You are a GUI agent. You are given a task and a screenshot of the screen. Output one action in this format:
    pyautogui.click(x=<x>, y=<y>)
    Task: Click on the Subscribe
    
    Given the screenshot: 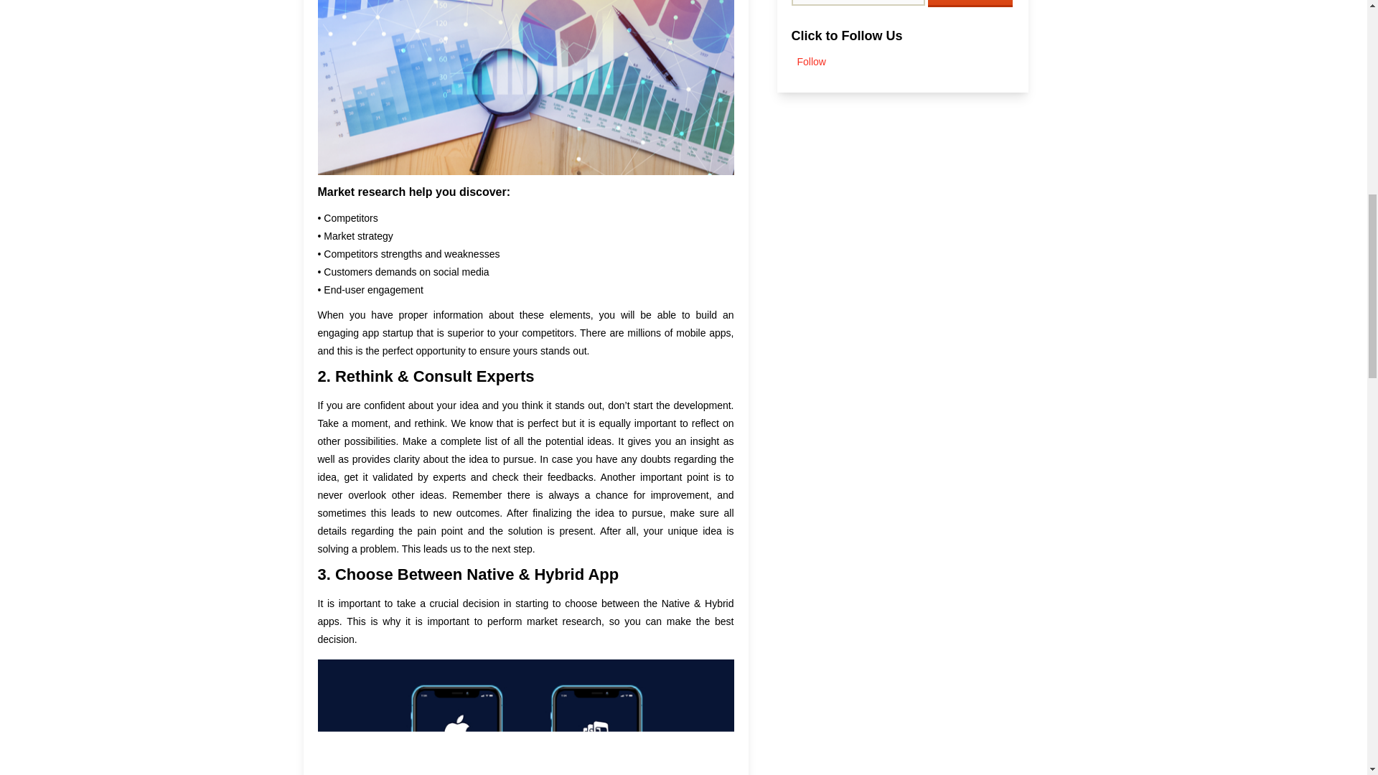 What is the action you would take?
    pyautogui.click(x=970, y=3)
    